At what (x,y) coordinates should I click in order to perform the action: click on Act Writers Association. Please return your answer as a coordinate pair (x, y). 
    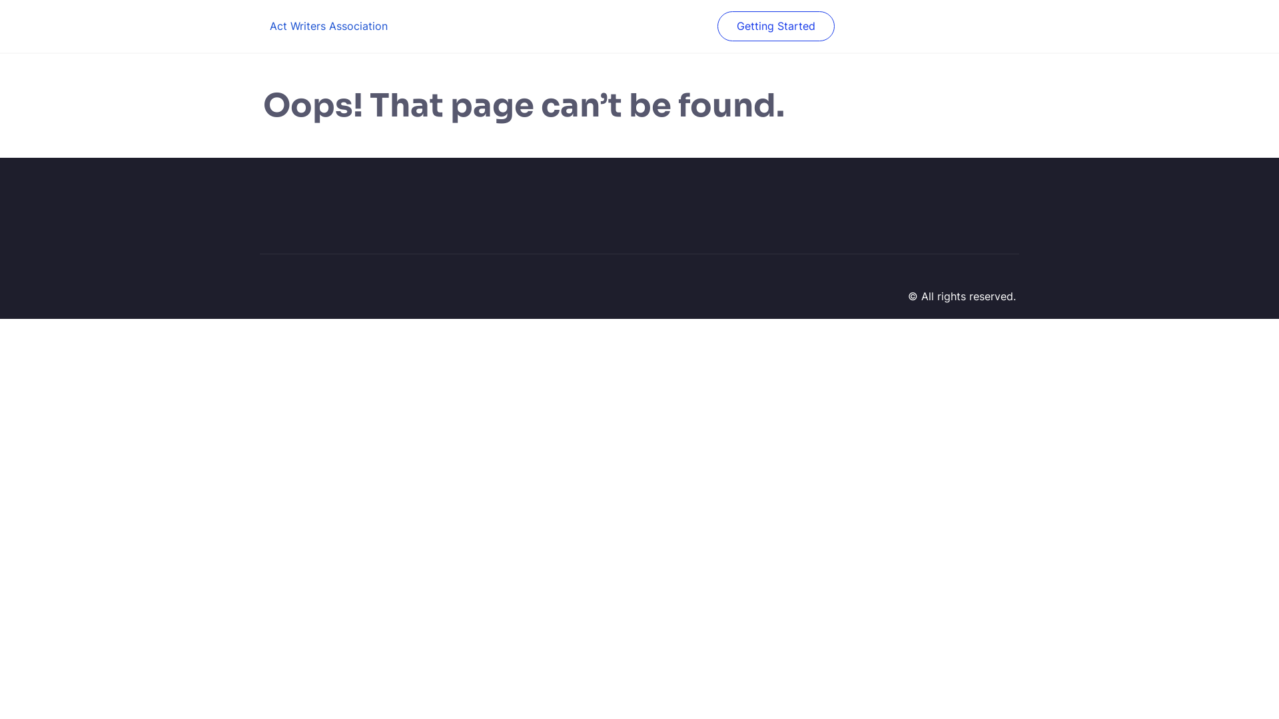
    Looking at the image, I should click on (329, 26).